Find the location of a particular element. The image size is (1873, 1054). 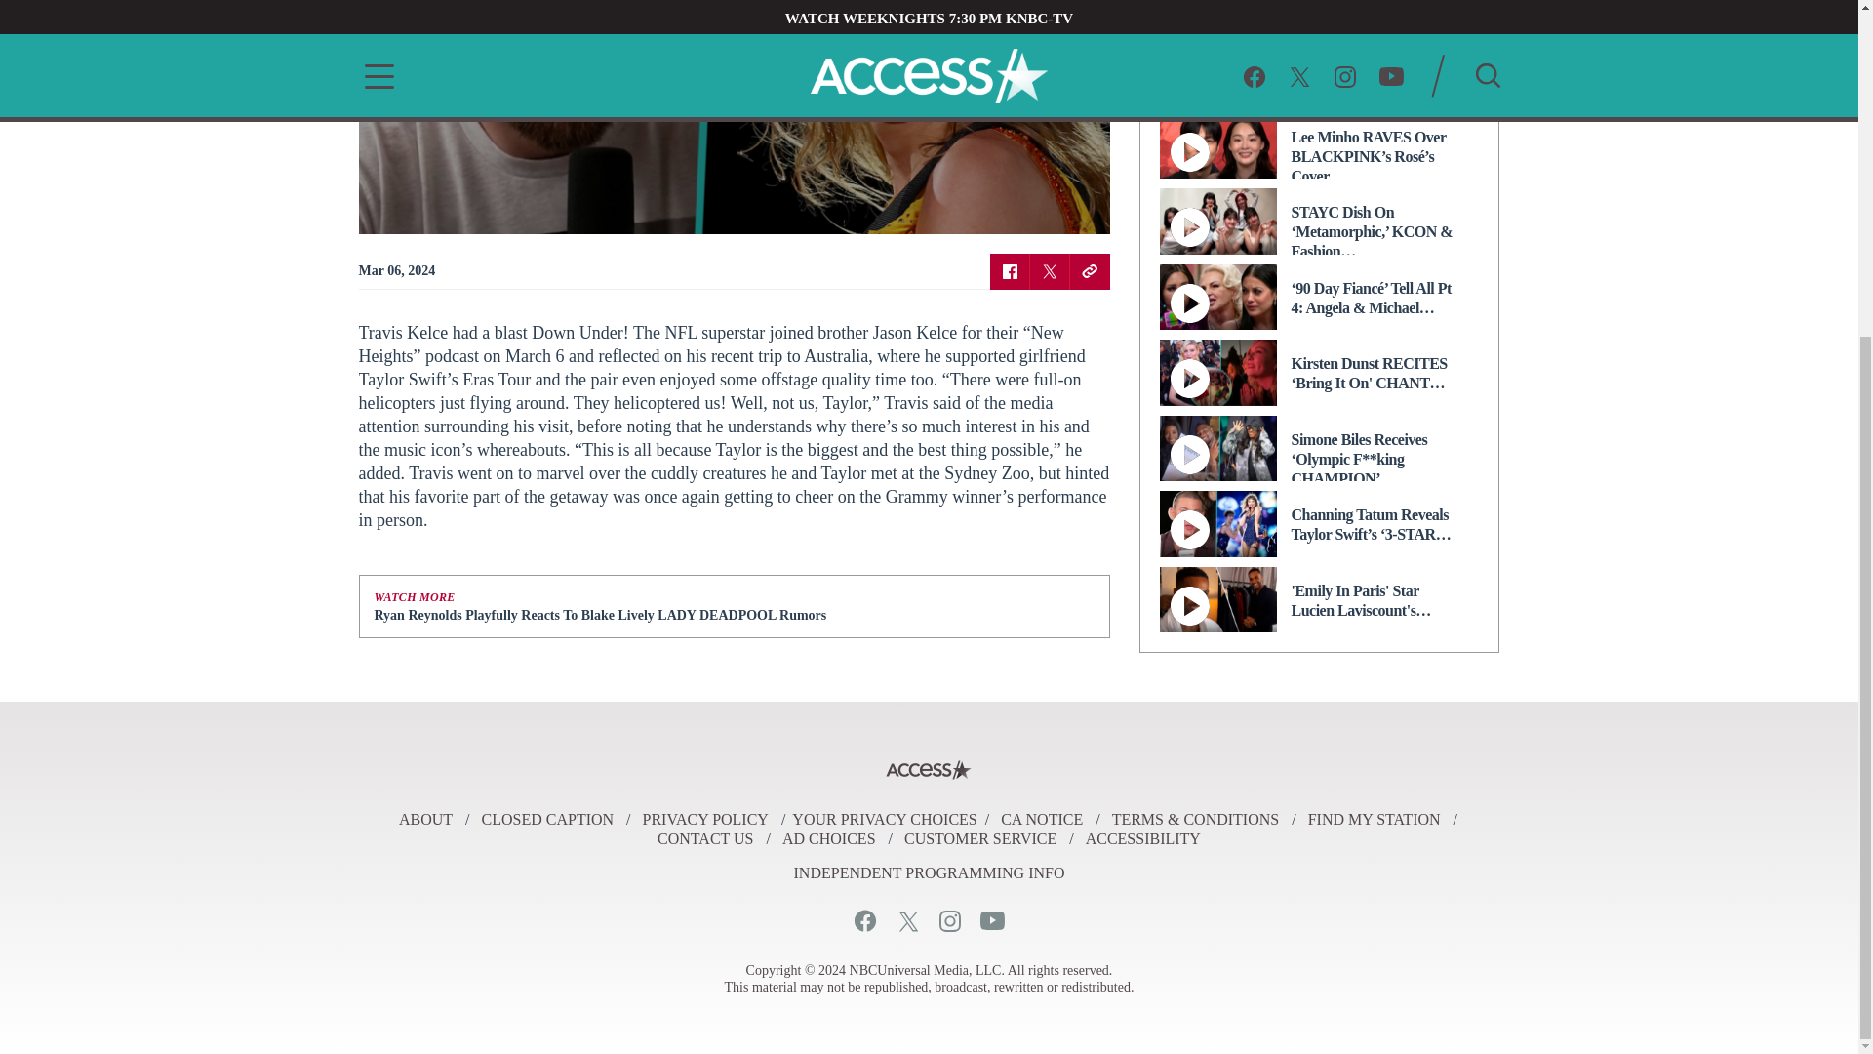

Facebook is located at coordinates (864, 920).